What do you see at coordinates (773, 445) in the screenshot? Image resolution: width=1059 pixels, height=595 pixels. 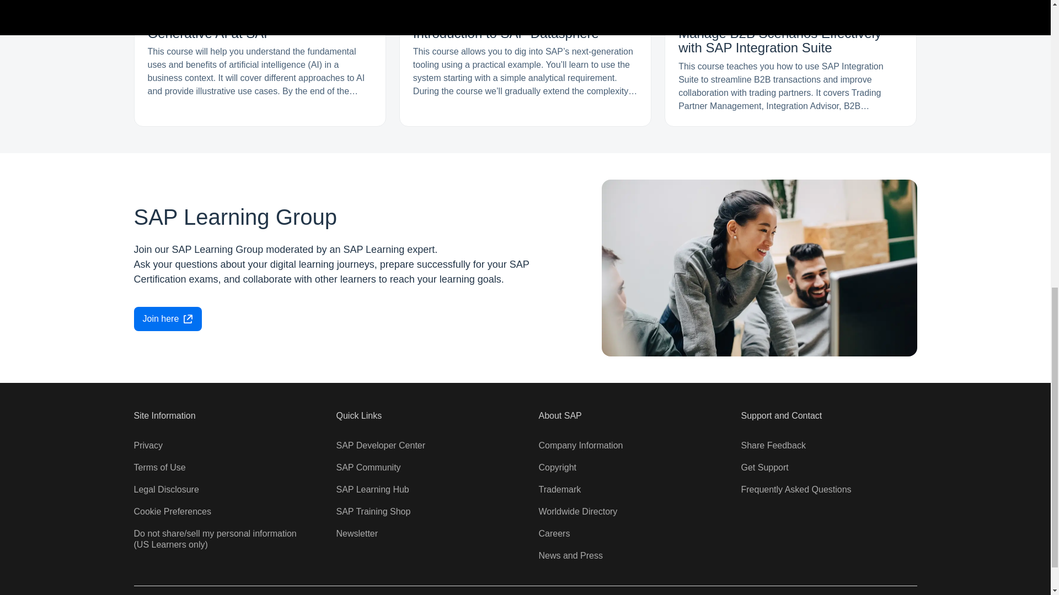 I see `Share Feedback` at bounding box center [773, 445].